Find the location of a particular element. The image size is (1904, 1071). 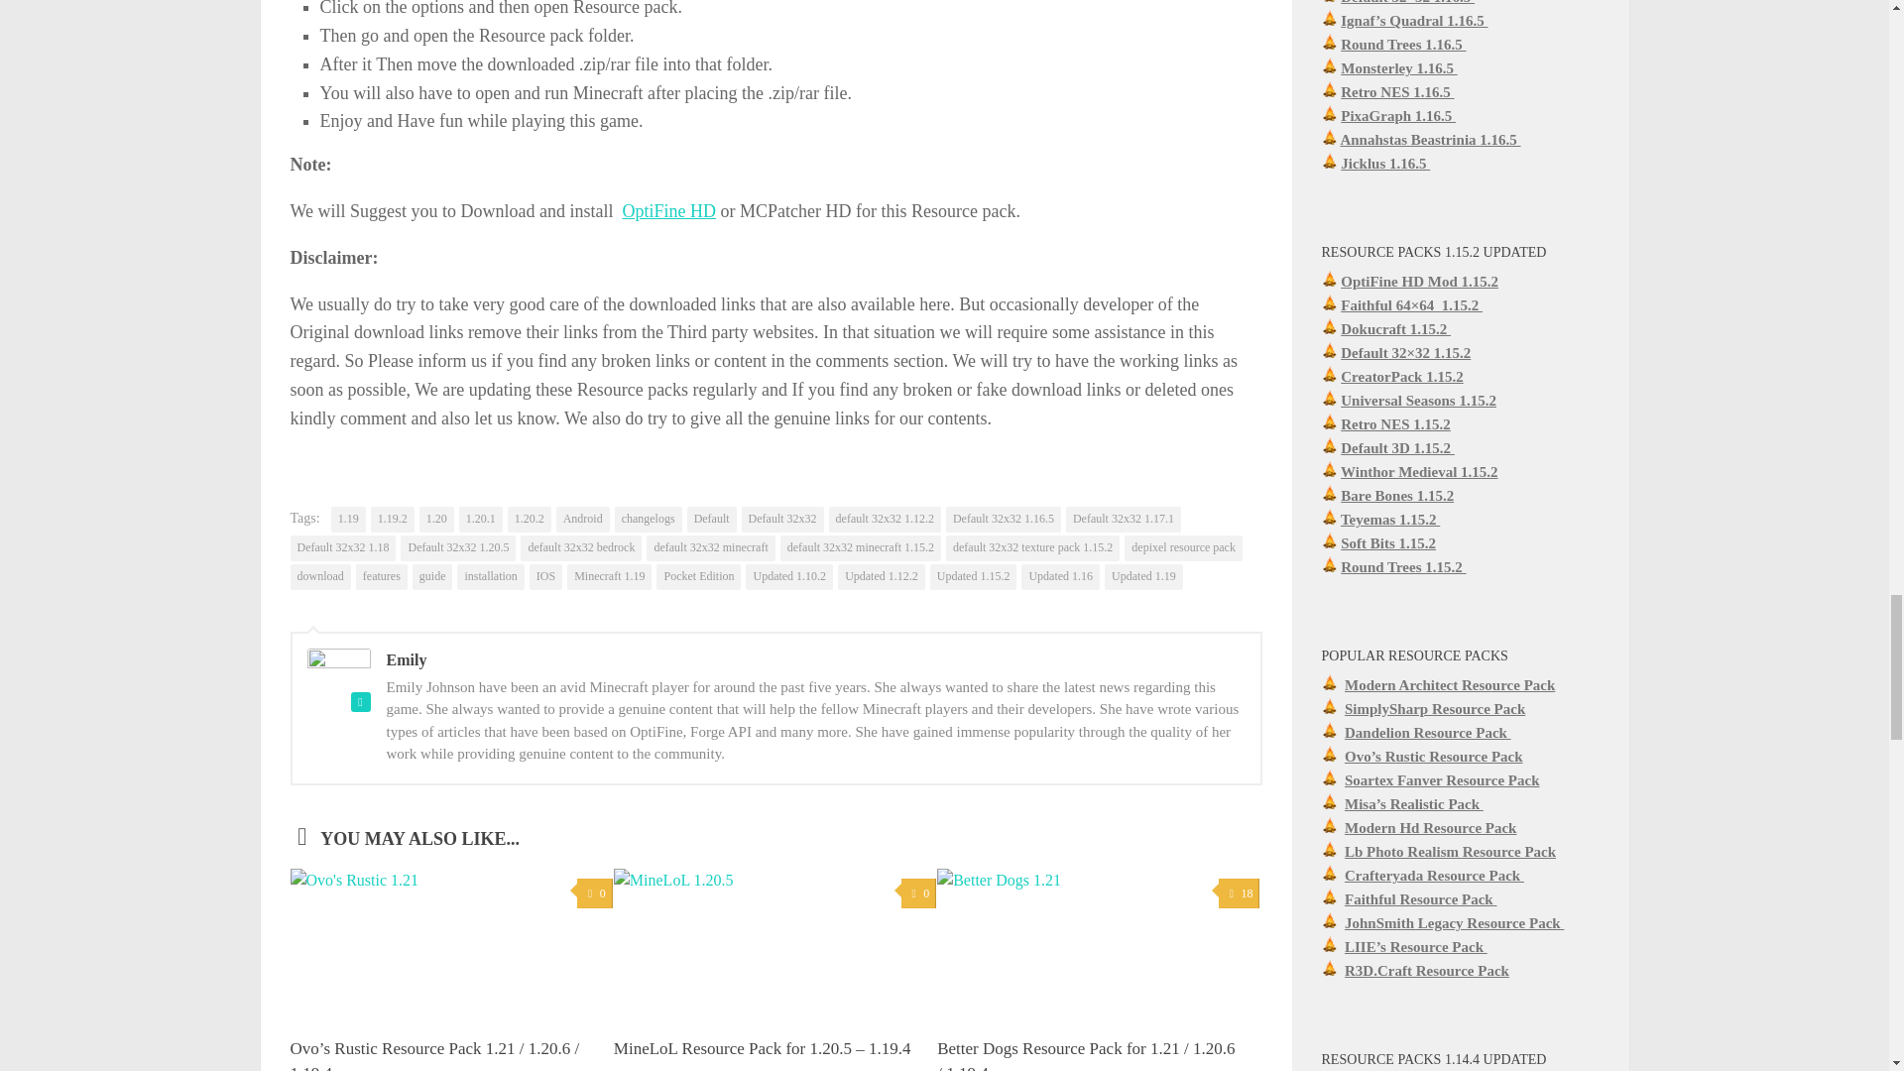

OptiFine HD is located at coordinates (669, 210).